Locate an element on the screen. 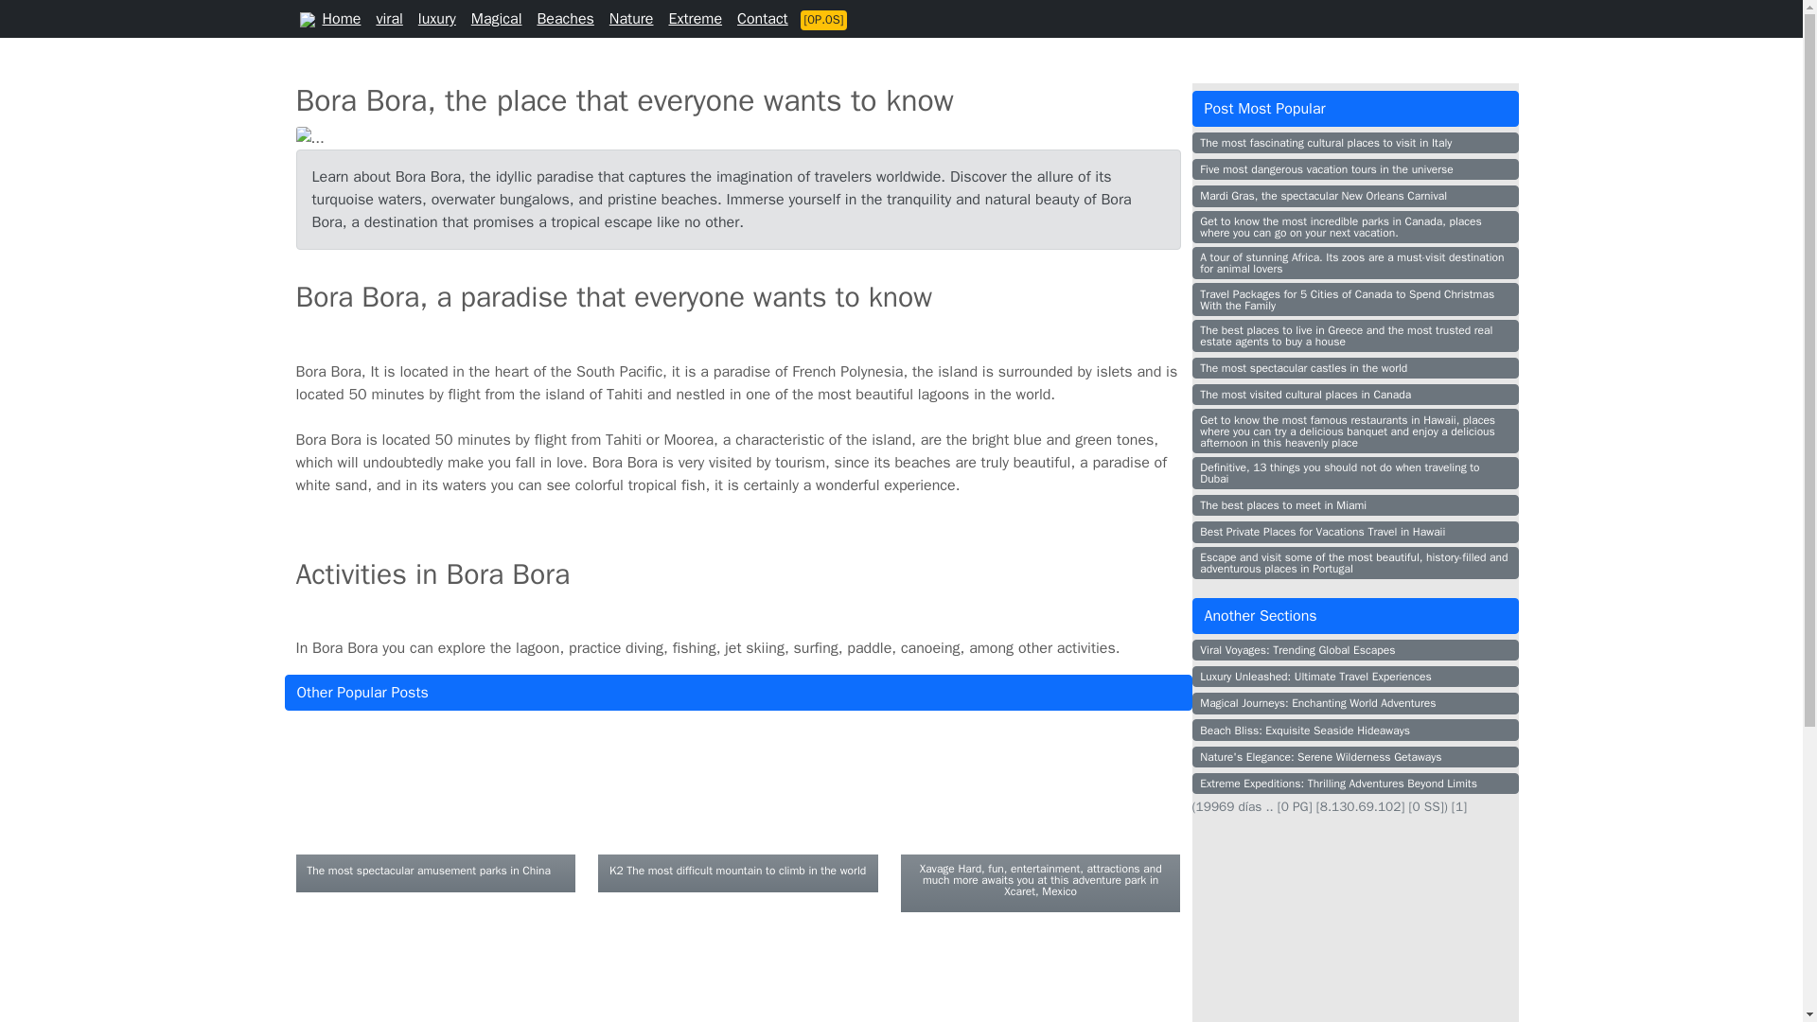 This screenshot has height=1022, width=1817. Contact is located at coordinates (763, 19).